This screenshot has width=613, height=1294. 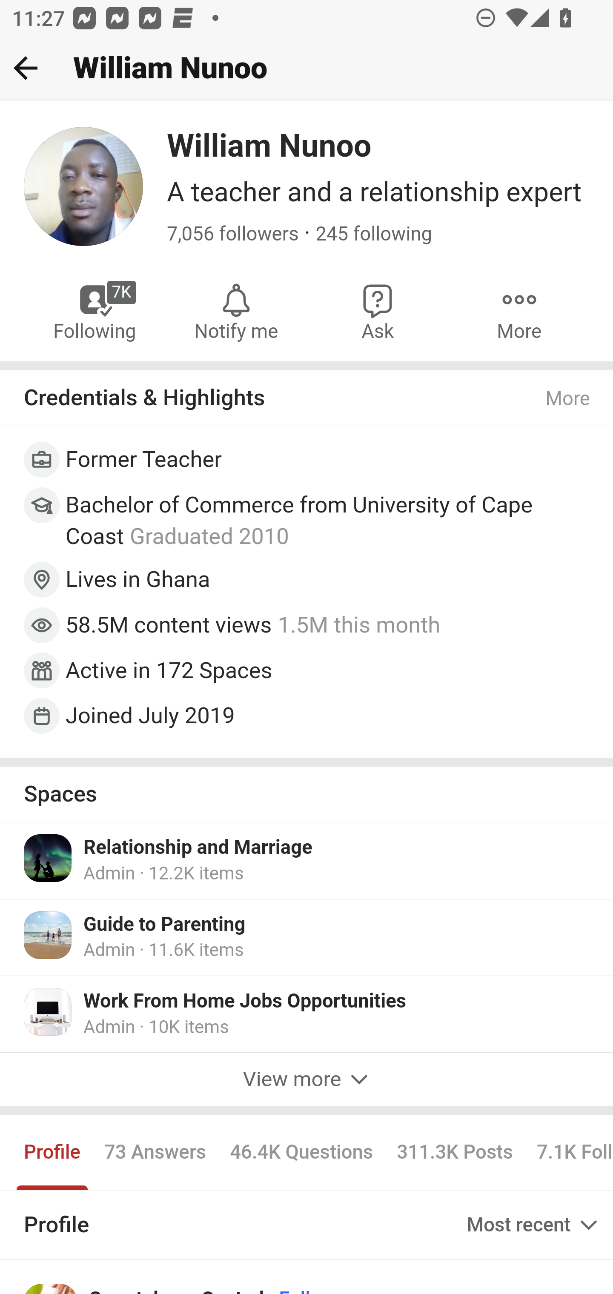 What do you see at coordinates (455, 1153) in the screenshot?
I see `311.3K Posts` at bounding box center [455, 1153].